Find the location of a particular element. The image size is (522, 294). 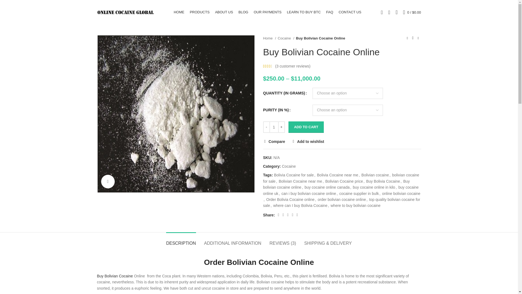

HOME is located at coordinates (179, 12).